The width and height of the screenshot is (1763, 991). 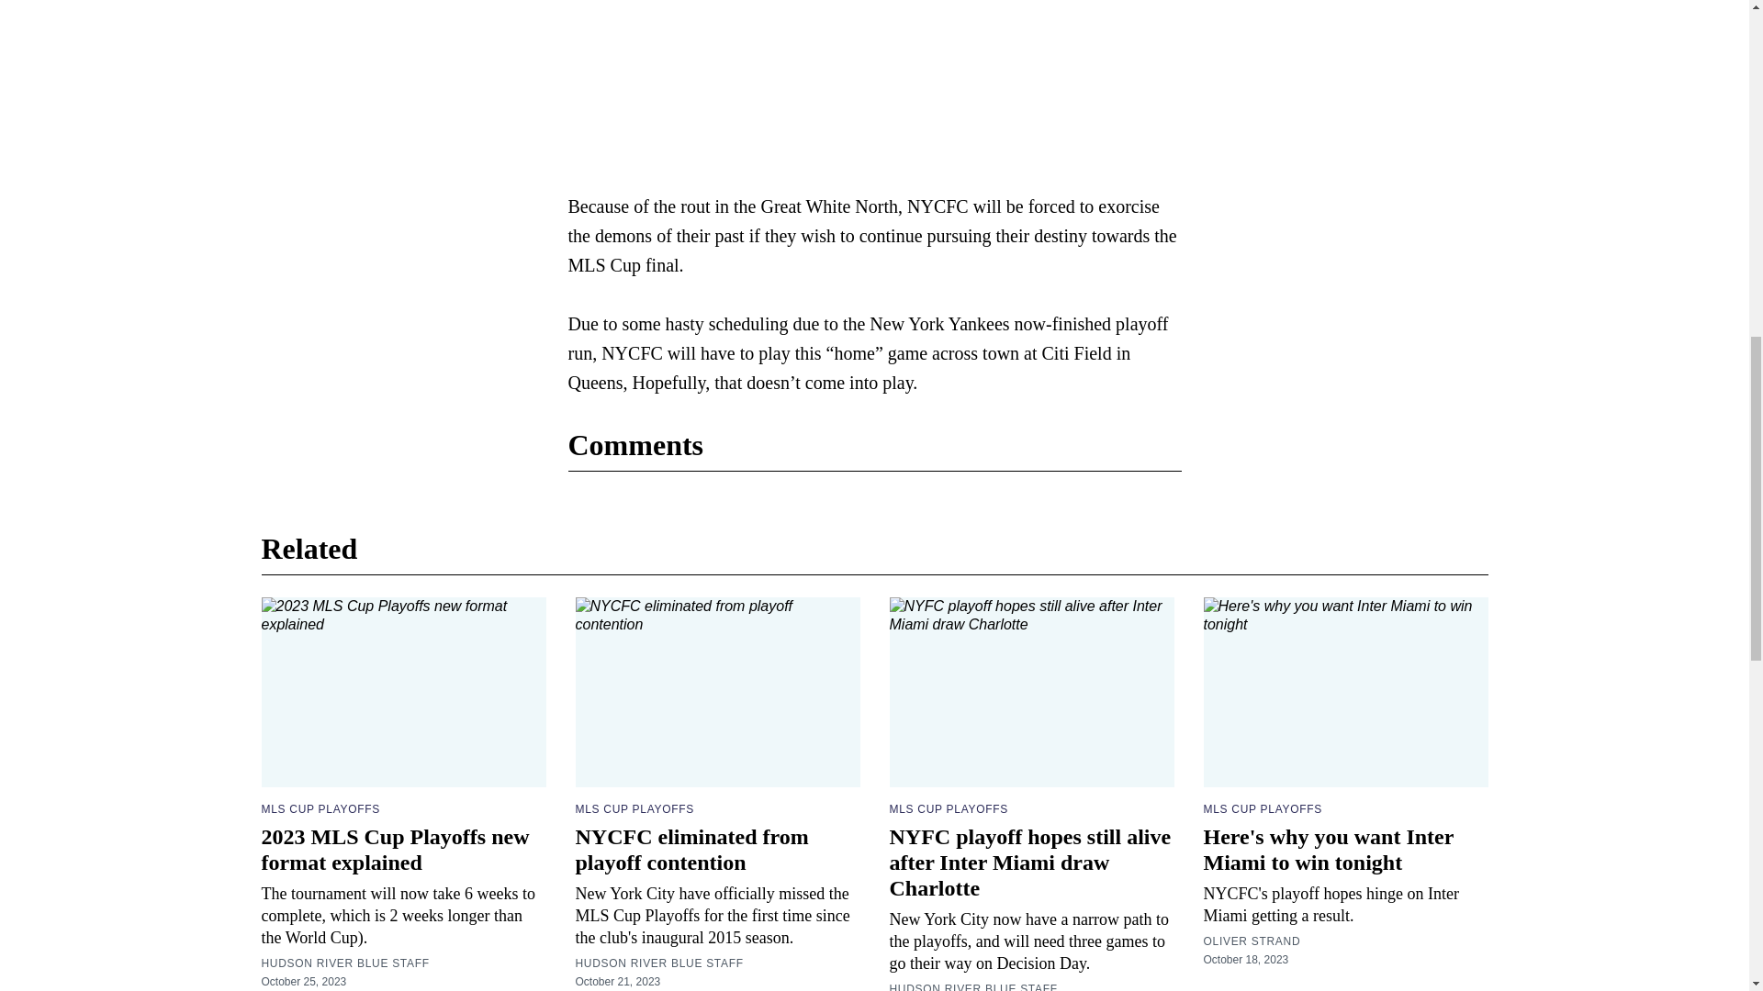 I want to click on MLS CUP PLAYOFFS, so click(x=634, y=808).